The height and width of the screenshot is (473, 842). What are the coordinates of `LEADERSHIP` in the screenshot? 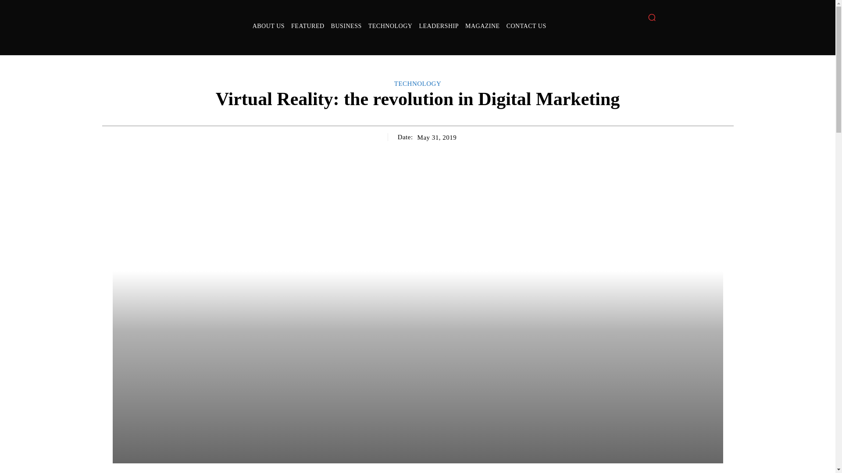 It's located at (439, 26).